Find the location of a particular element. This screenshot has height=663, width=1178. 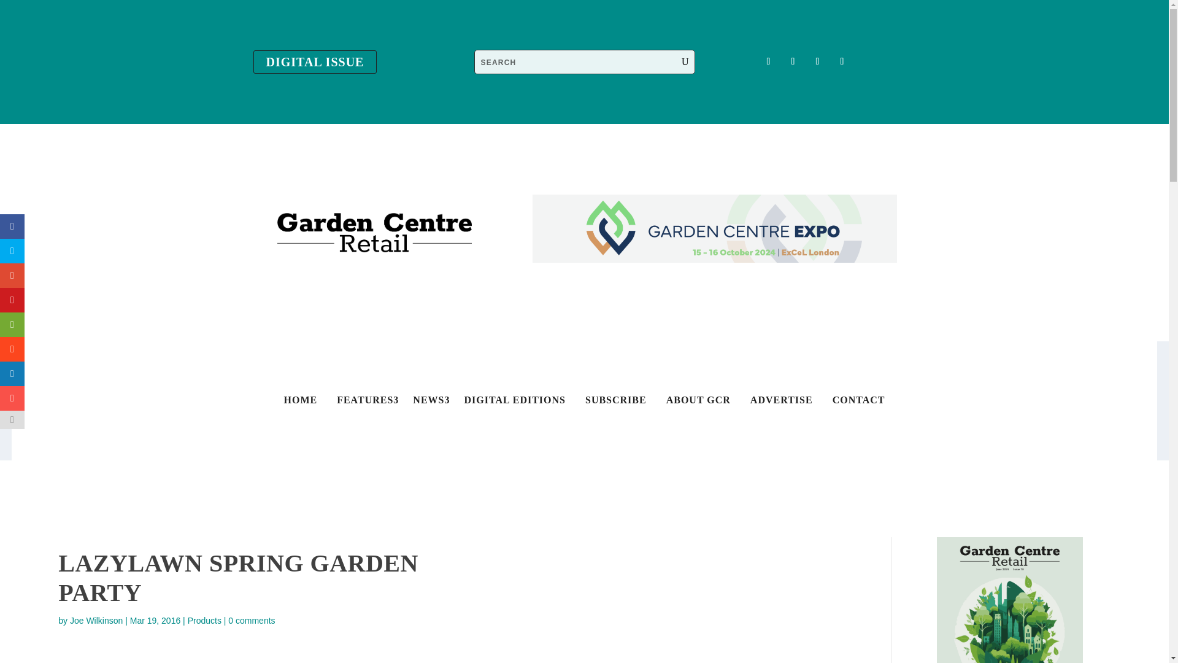

ADVERTISE is located at coordinates (782, 403).